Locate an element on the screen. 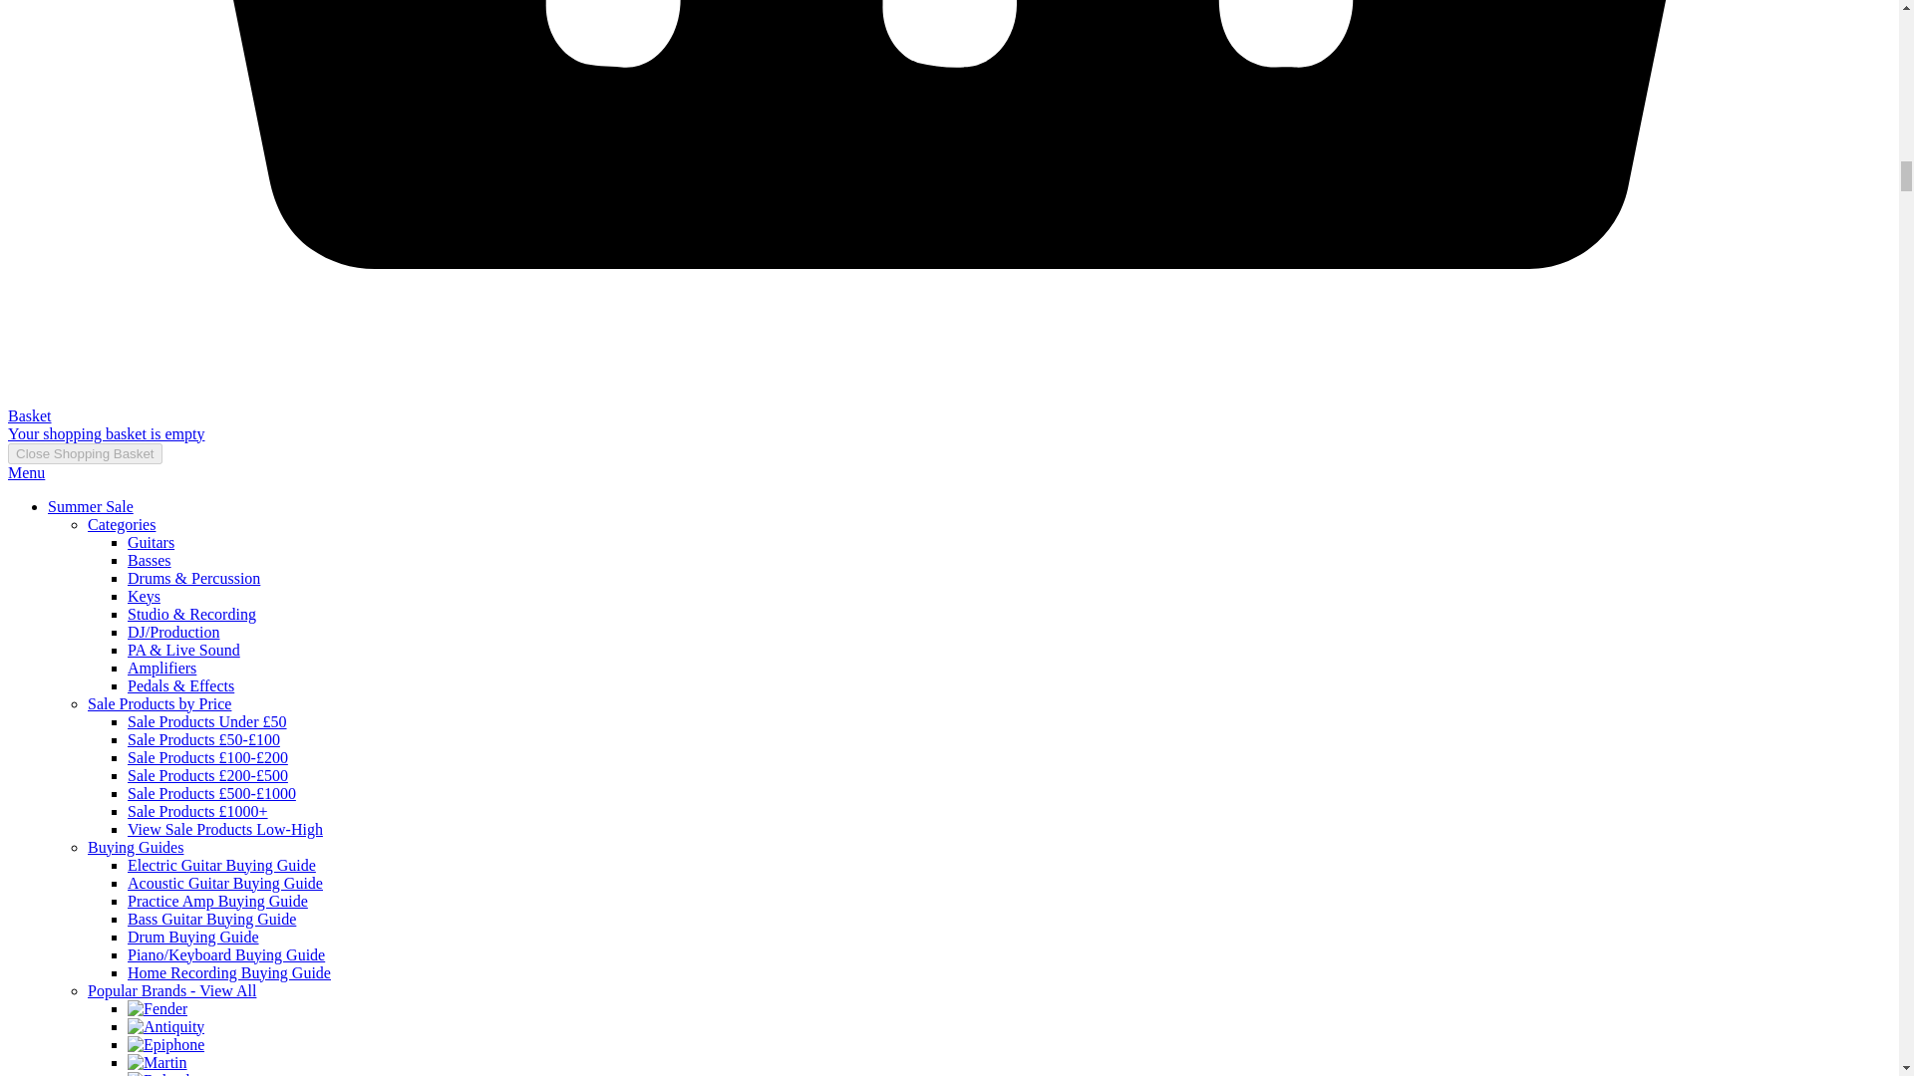 This screenshot has width=1914, height=1076. Close Shopping Basket is located at coordinates (85, 452).